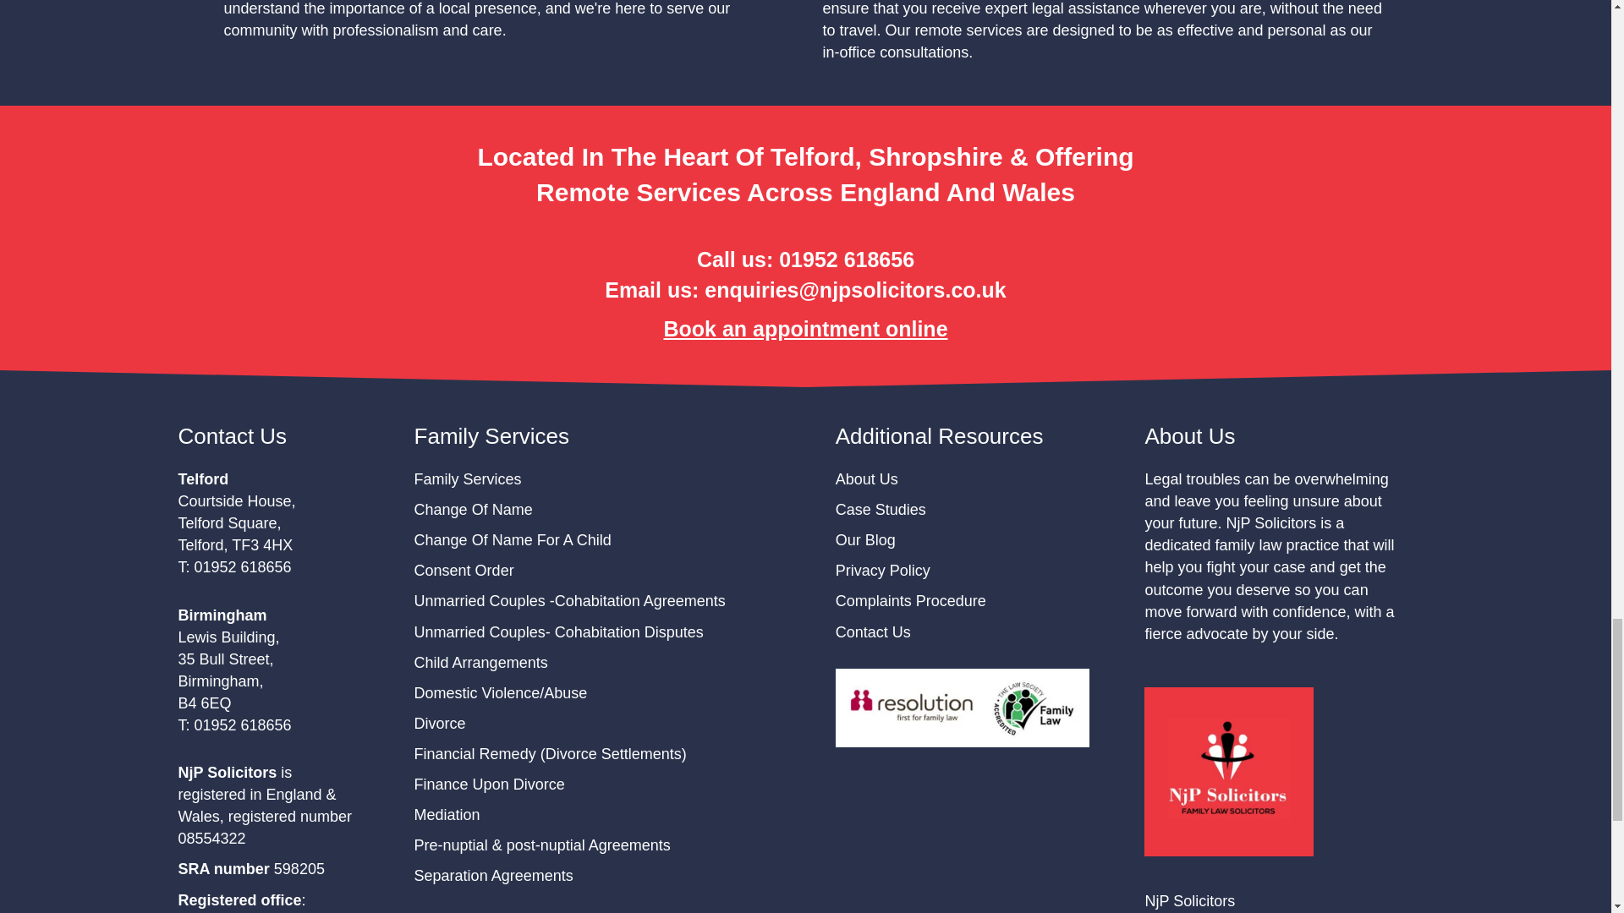 The height and width of the screenshot is (913, 1624). What do you see at coordinates (866, 478) in the screenshot?
I see `About Us` at bounding box center [866, 478].